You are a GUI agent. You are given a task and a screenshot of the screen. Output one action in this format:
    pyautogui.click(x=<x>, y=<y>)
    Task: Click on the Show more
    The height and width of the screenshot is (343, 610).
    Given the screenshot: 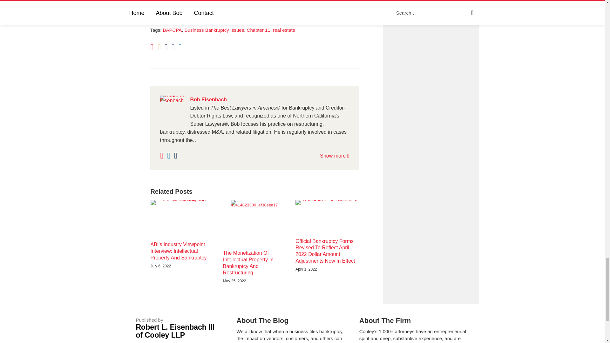 What is the action you would take?
    pyautogui.click(x=334, y=156)
    